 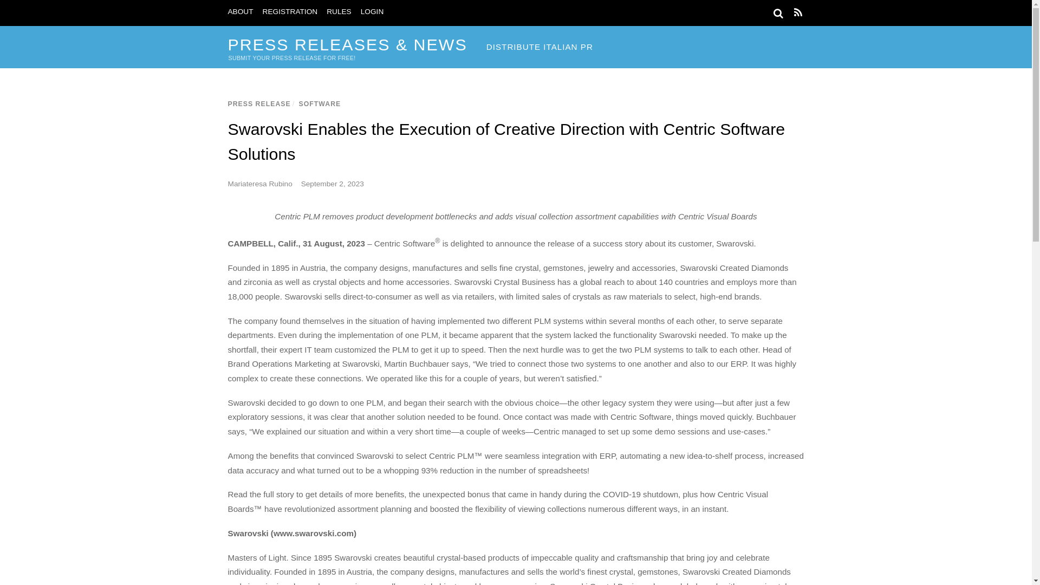 What do you see at coordinates (259, 103) in the screenshot?
I see `PRESS RELEASE` at bounding box center [259, 103].